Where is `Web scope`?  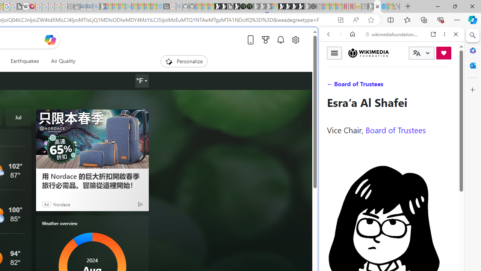 Web scope is located at coordinates (331, 68).